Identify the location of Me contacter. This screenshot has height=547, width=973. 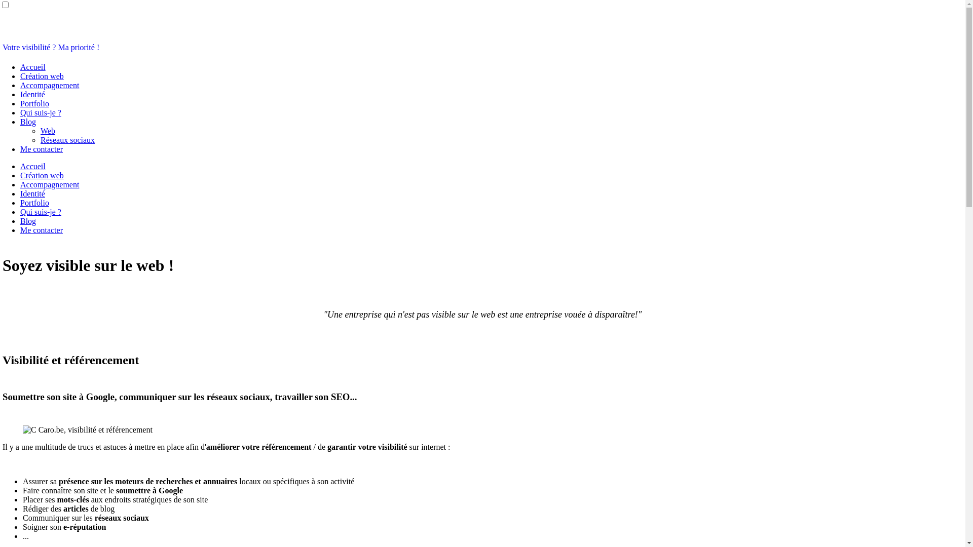
(42, 230).